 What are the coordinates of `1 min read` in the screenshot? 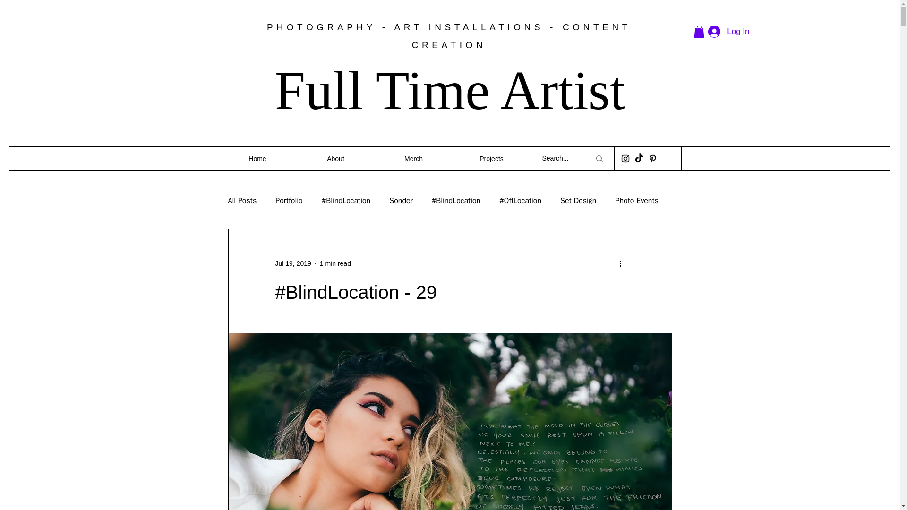 It's located at (335, 263).